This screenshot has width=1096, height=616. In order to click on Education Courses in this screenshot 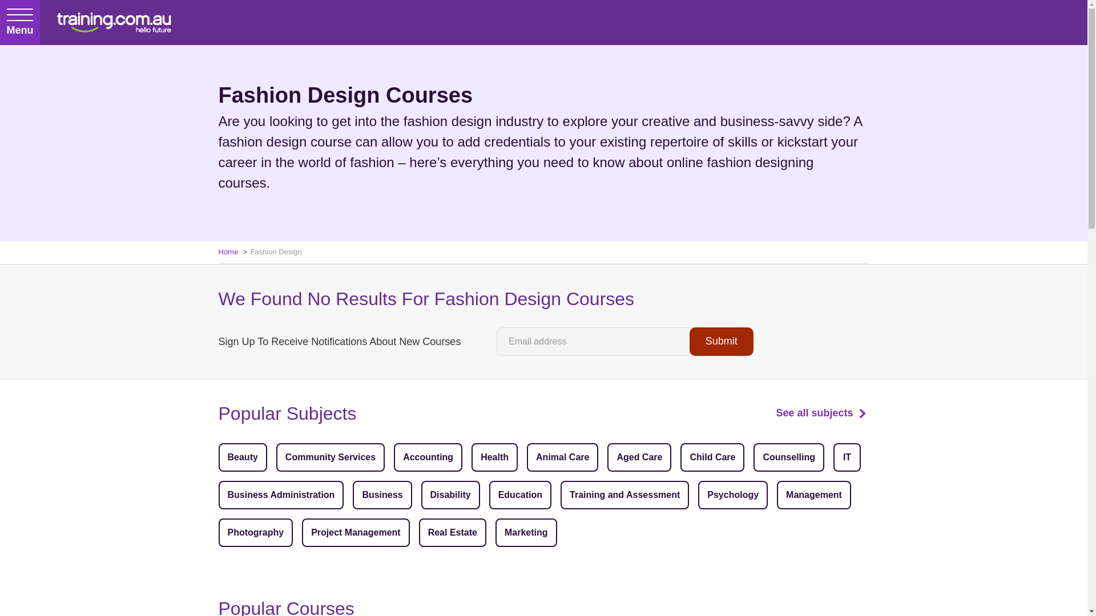, I will do `click(519, 495)`.